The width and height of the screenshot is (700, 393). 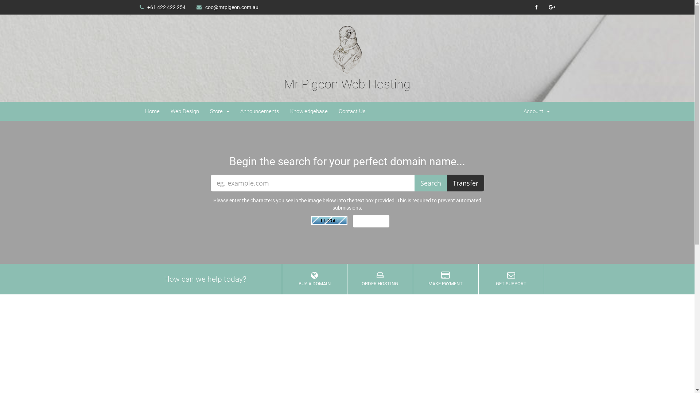 I want to click on +61 422 422 254, so click(x=163, y=7).